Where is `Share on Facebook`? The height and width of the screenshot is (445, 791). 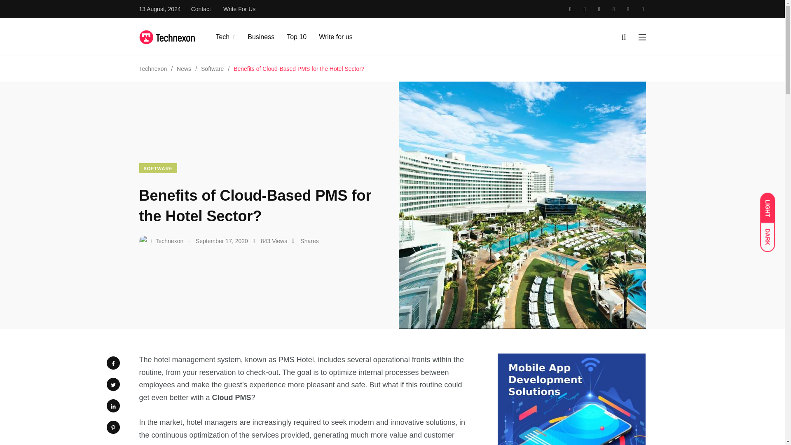 Share on Facebook is located at coordinates (112, 363).